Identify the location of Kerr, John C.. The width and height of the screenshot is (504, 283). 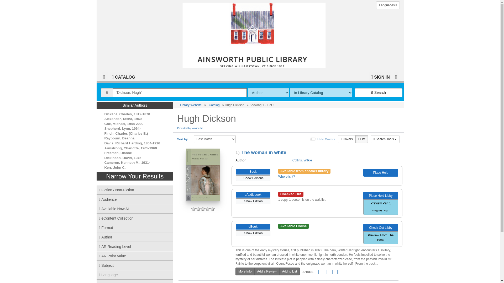
(115, 167).